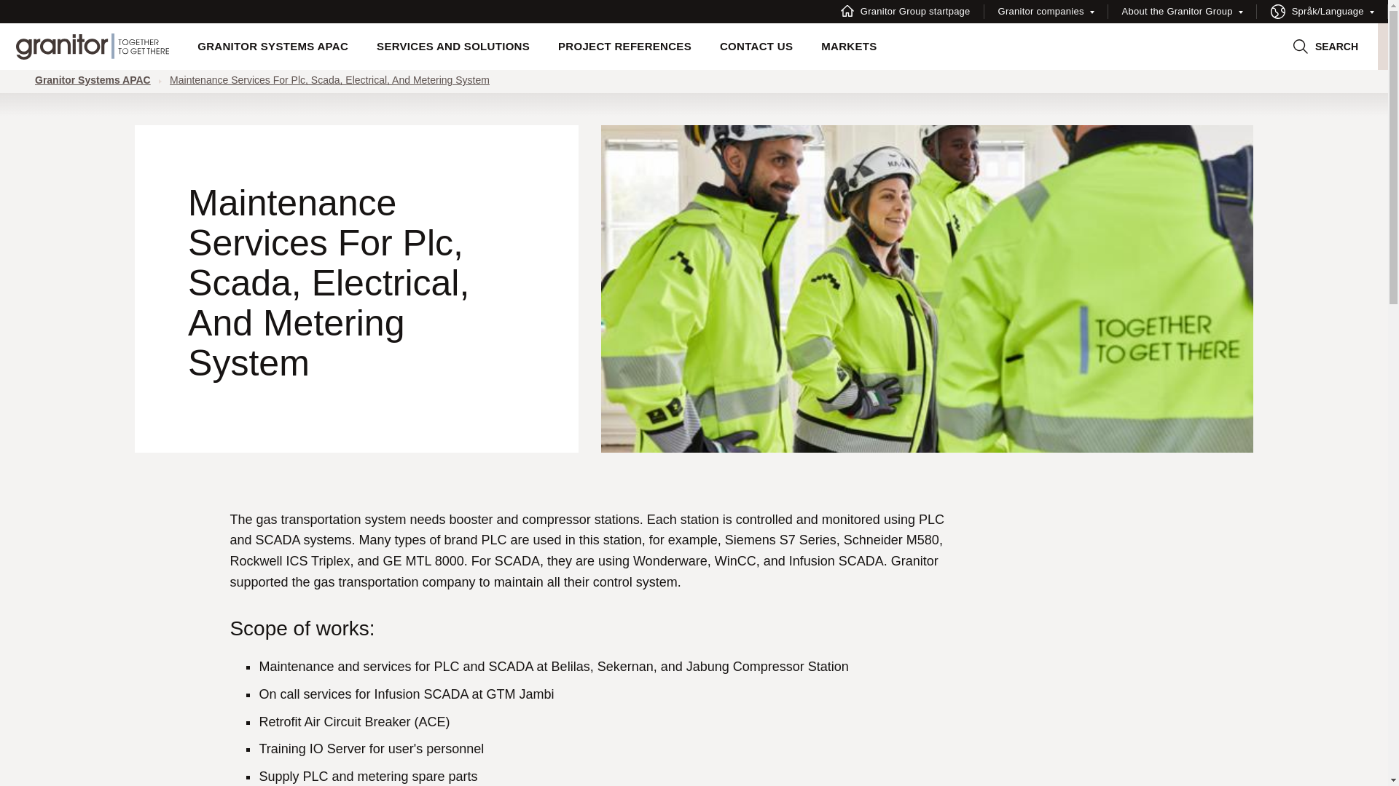 The width and height of the screenshot is (1399, 786). Describe the element at coordinates (453, 47) in the screenshot. I see `SERVICES AND SOLUTIONS` at that location.